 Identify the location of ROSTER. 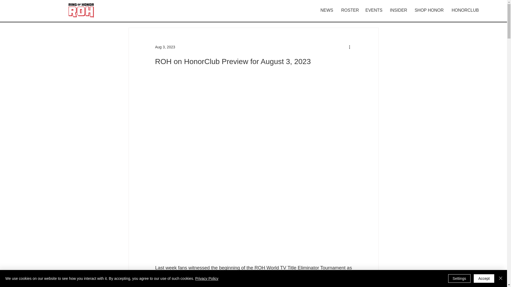
(349, 10).